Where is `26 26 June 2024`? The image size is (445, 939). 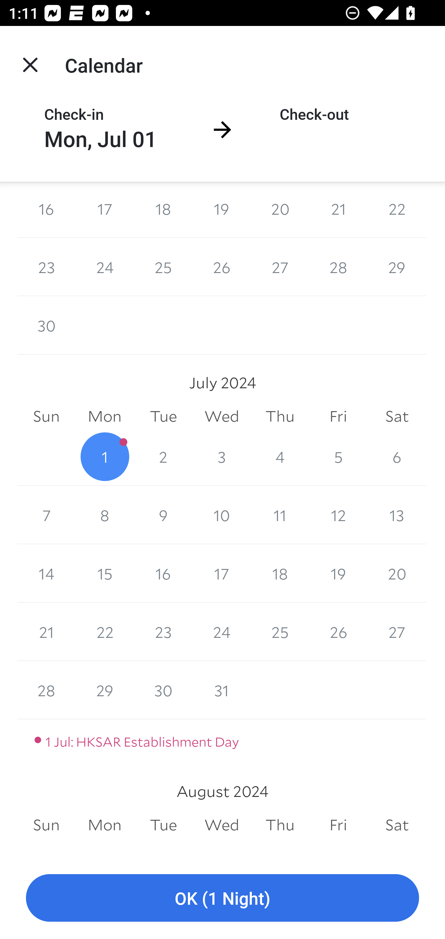 26 26 June 2024 is located at coordinates (222, 267).